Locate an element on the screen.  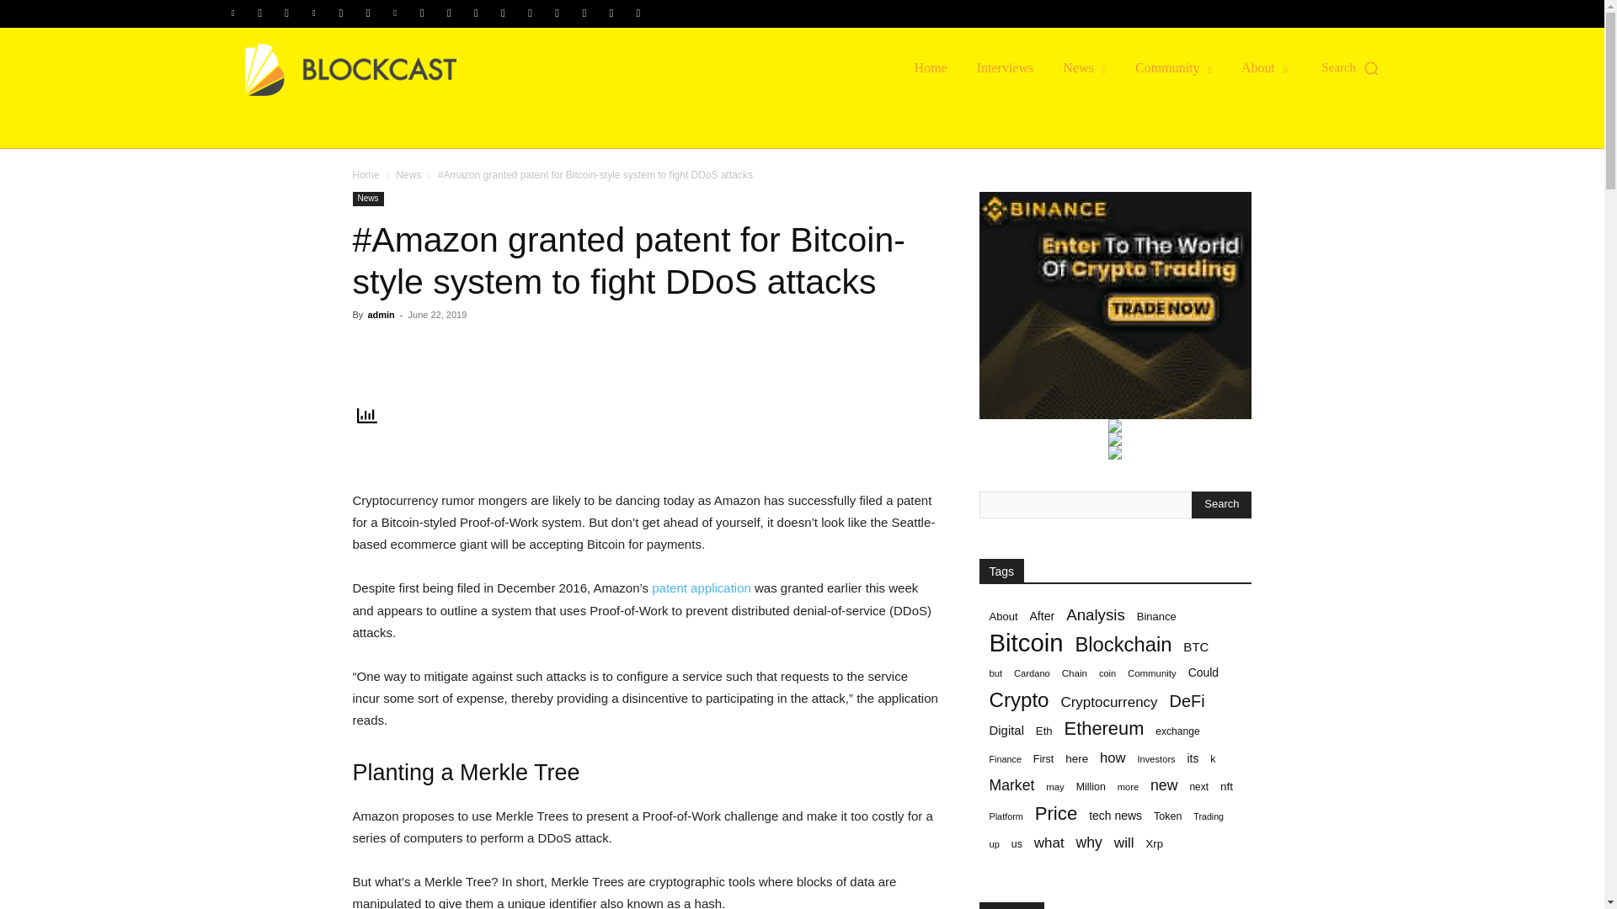
Instagram is located at coordinates (286, 13).